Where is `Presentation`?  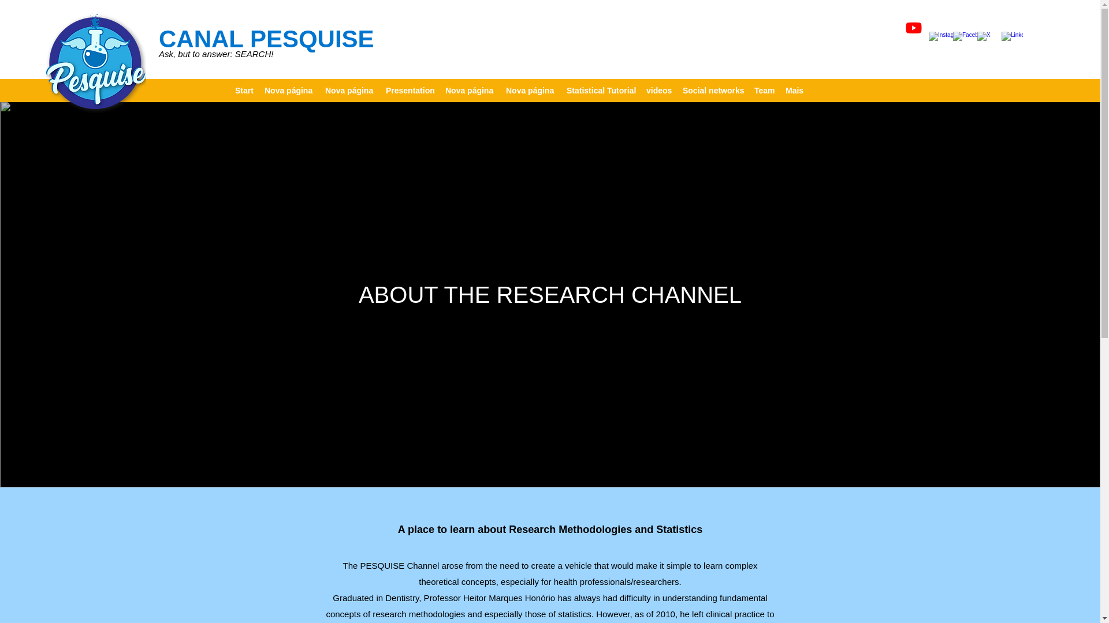
Presentation is located at coordinates (410, 90).